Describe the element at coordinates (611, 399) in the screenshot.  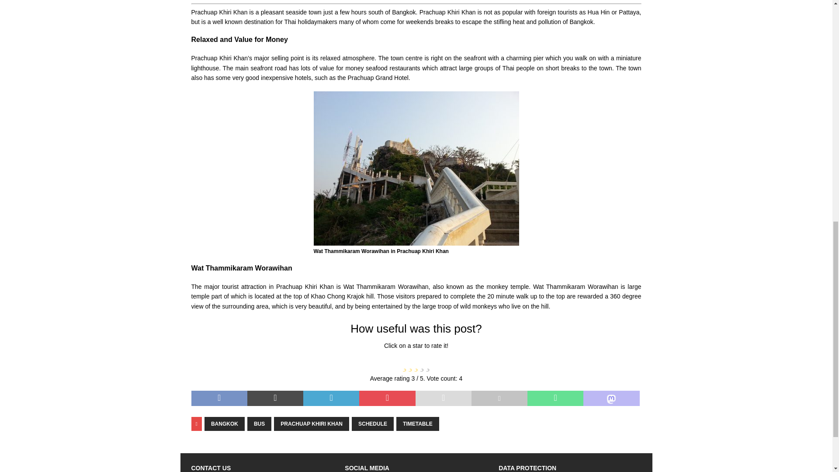
I see `Share On Mastodon` at that location.